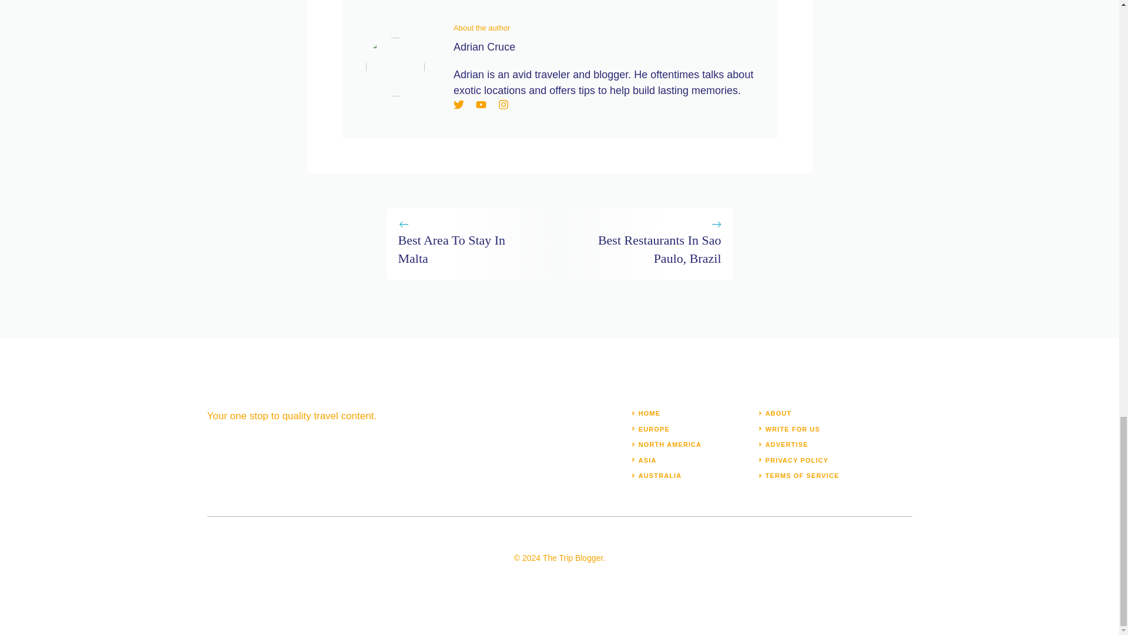 This screenshot has height=635, width=1128. What do you see at coordinates (778, 413) in the screenshot?
I see `ABOUT` at bounding box center [778, 413].